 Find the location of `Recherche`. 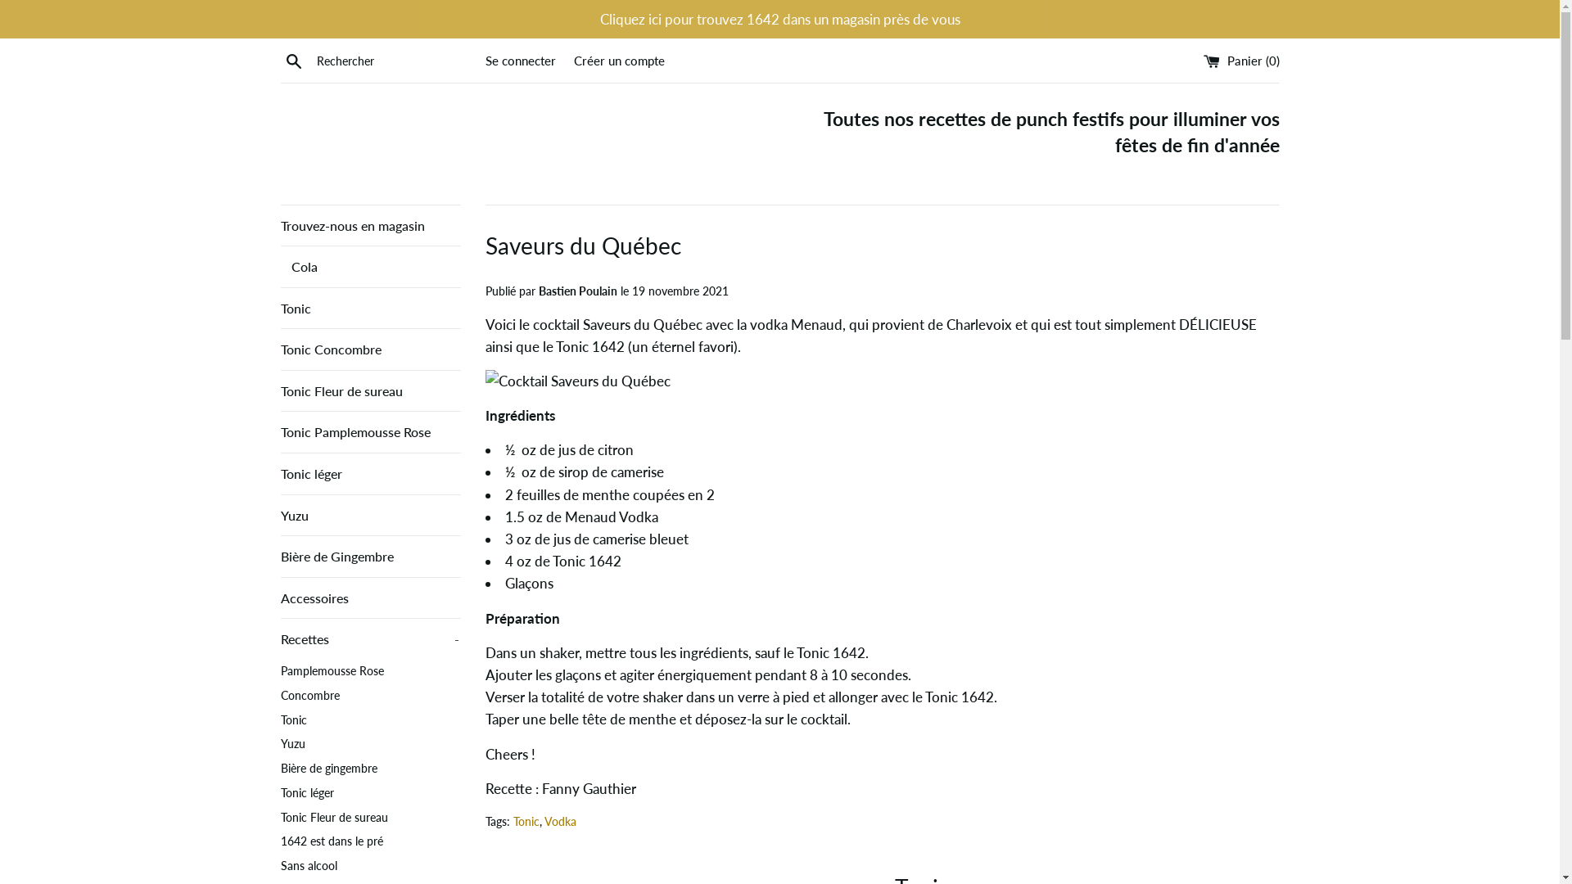

Recherche is located at coordinates (293, 61).